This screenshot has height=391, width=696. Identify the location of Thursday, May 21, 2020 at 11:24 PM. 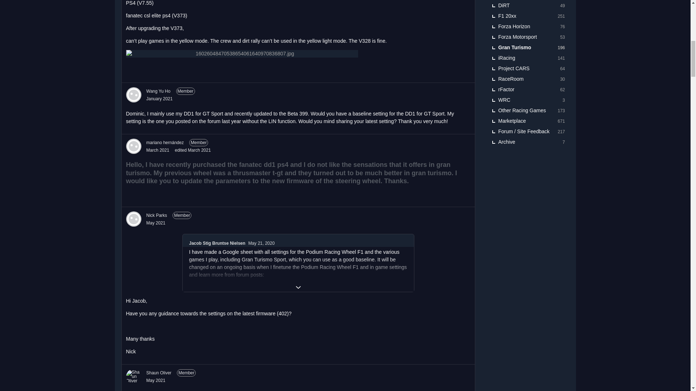
(262, 243).